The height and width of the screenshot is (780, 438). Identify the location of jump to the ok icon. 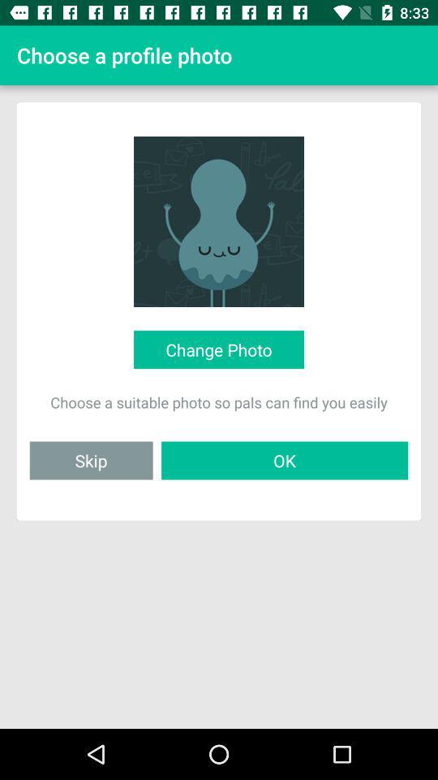
(285, 460).